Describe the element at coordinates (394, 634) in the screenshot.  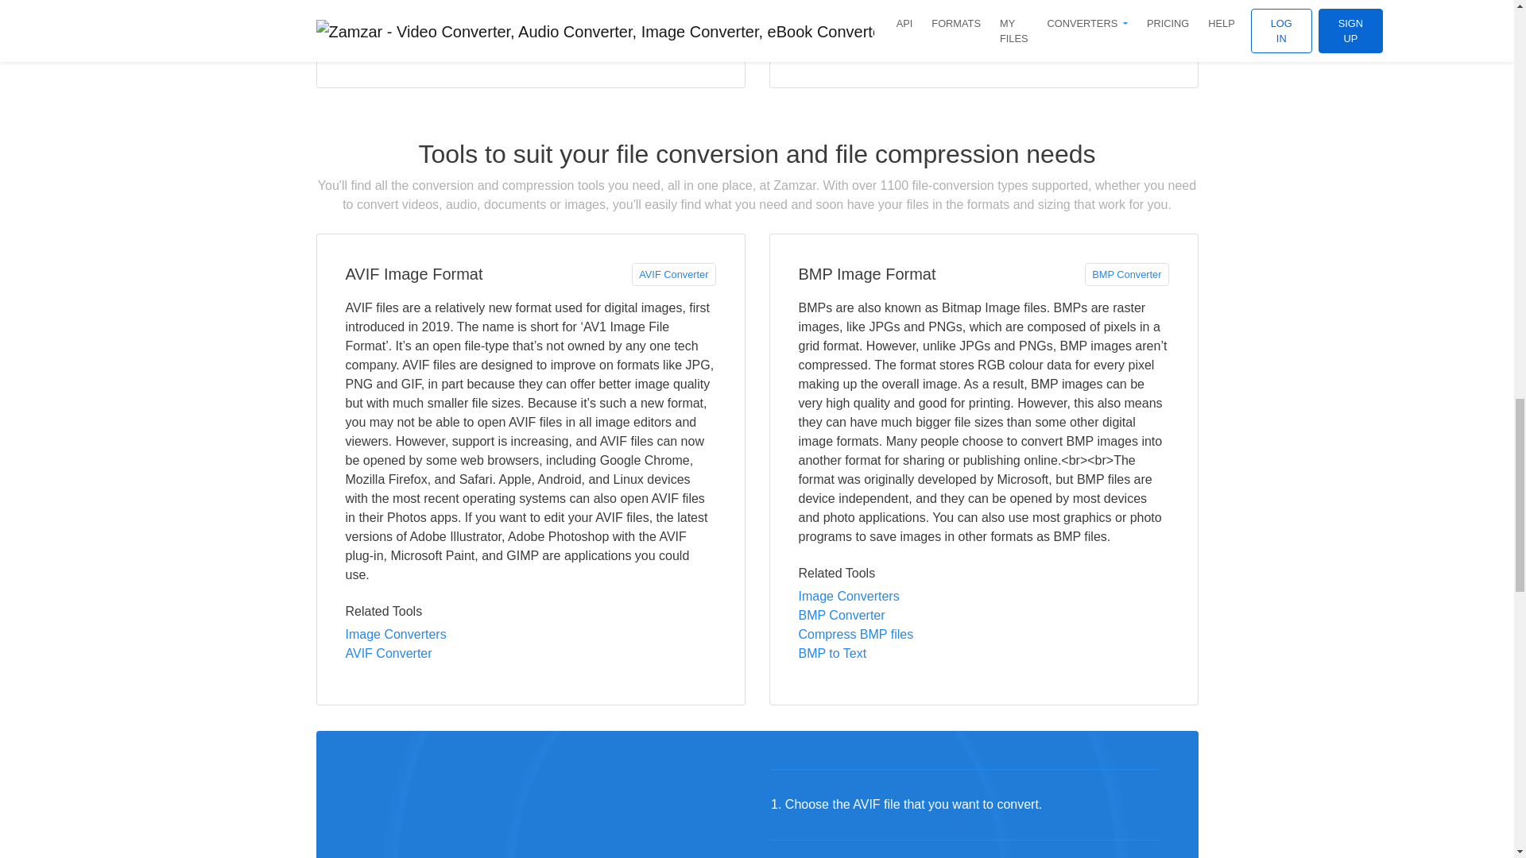
I see `Convert Image files` at that location.